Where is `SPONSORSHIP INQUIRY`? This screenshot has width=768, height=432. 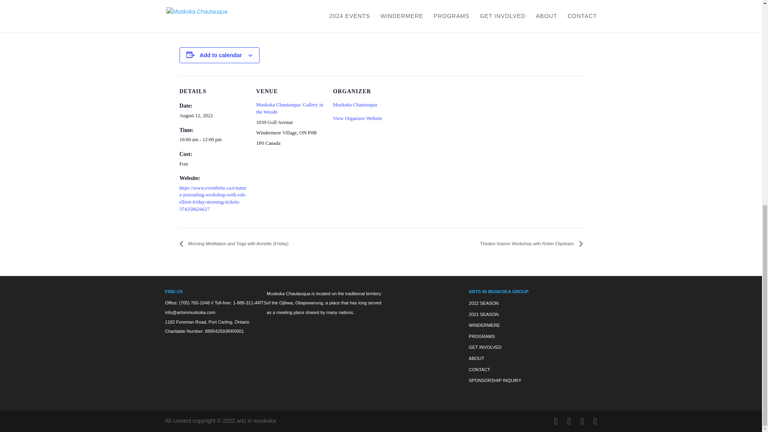 SPONSORSHIP INQUIRY is located at coordinates (495, 380).